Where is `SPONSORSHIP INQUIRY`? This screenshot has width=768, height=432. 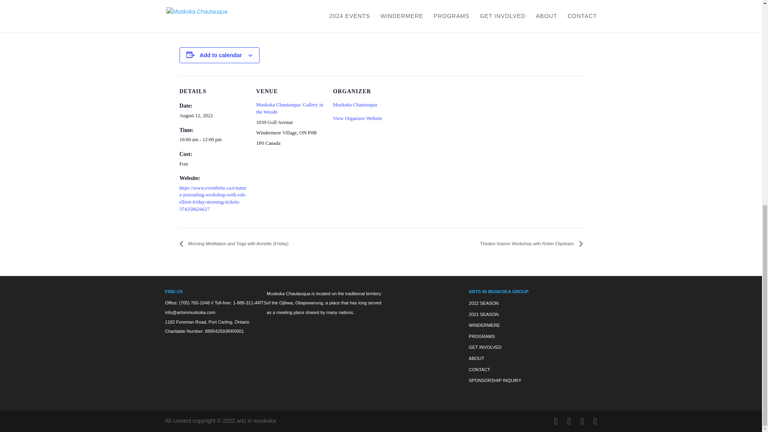 SPONSORSHIP INQUIRY is located at coordinates (495, 380).